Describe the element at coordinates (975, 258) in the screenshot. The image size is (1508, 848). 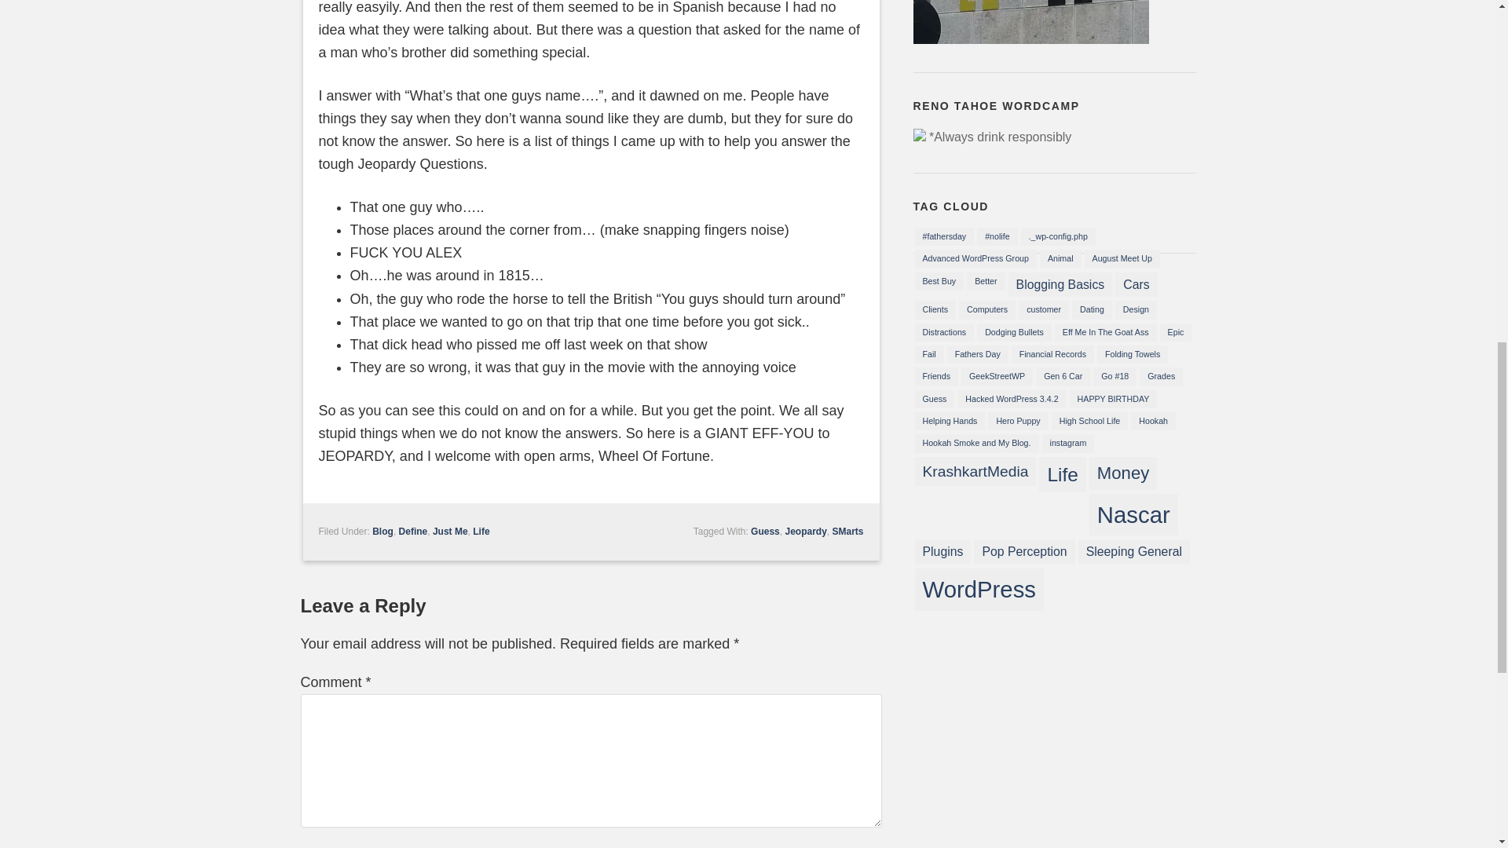
I see `Advanced WordPress Group` at that location.